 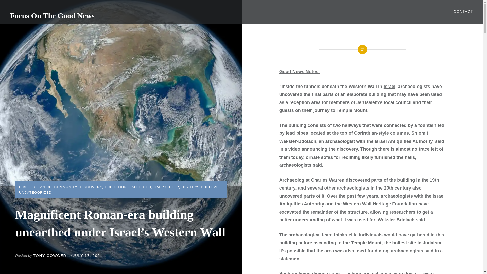 What do you see at coordinates (50, 256) in the screenshot?
I see `TONY COWGER` at bounding box center [50, 256].